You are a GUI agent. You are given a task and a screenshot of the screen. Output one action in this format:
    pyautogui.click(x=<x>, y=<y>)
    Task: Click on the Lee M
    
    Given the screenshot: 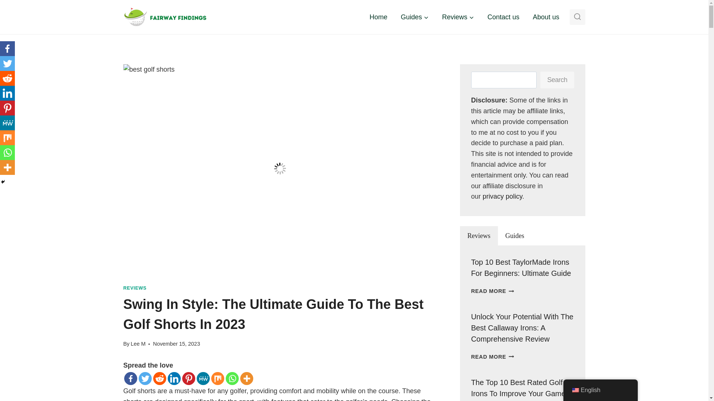 What is the action you would take?
    pyautogui.click(x=138, y=344)
    